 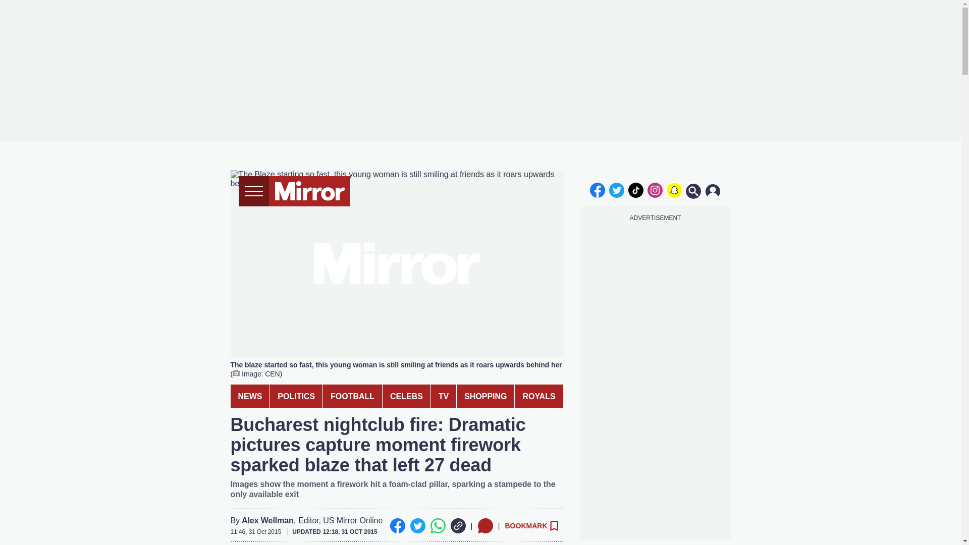 What do you see at coordinates (674, 190) in the screenshot?
I see `snapchat` at bounding box center [674, 190].